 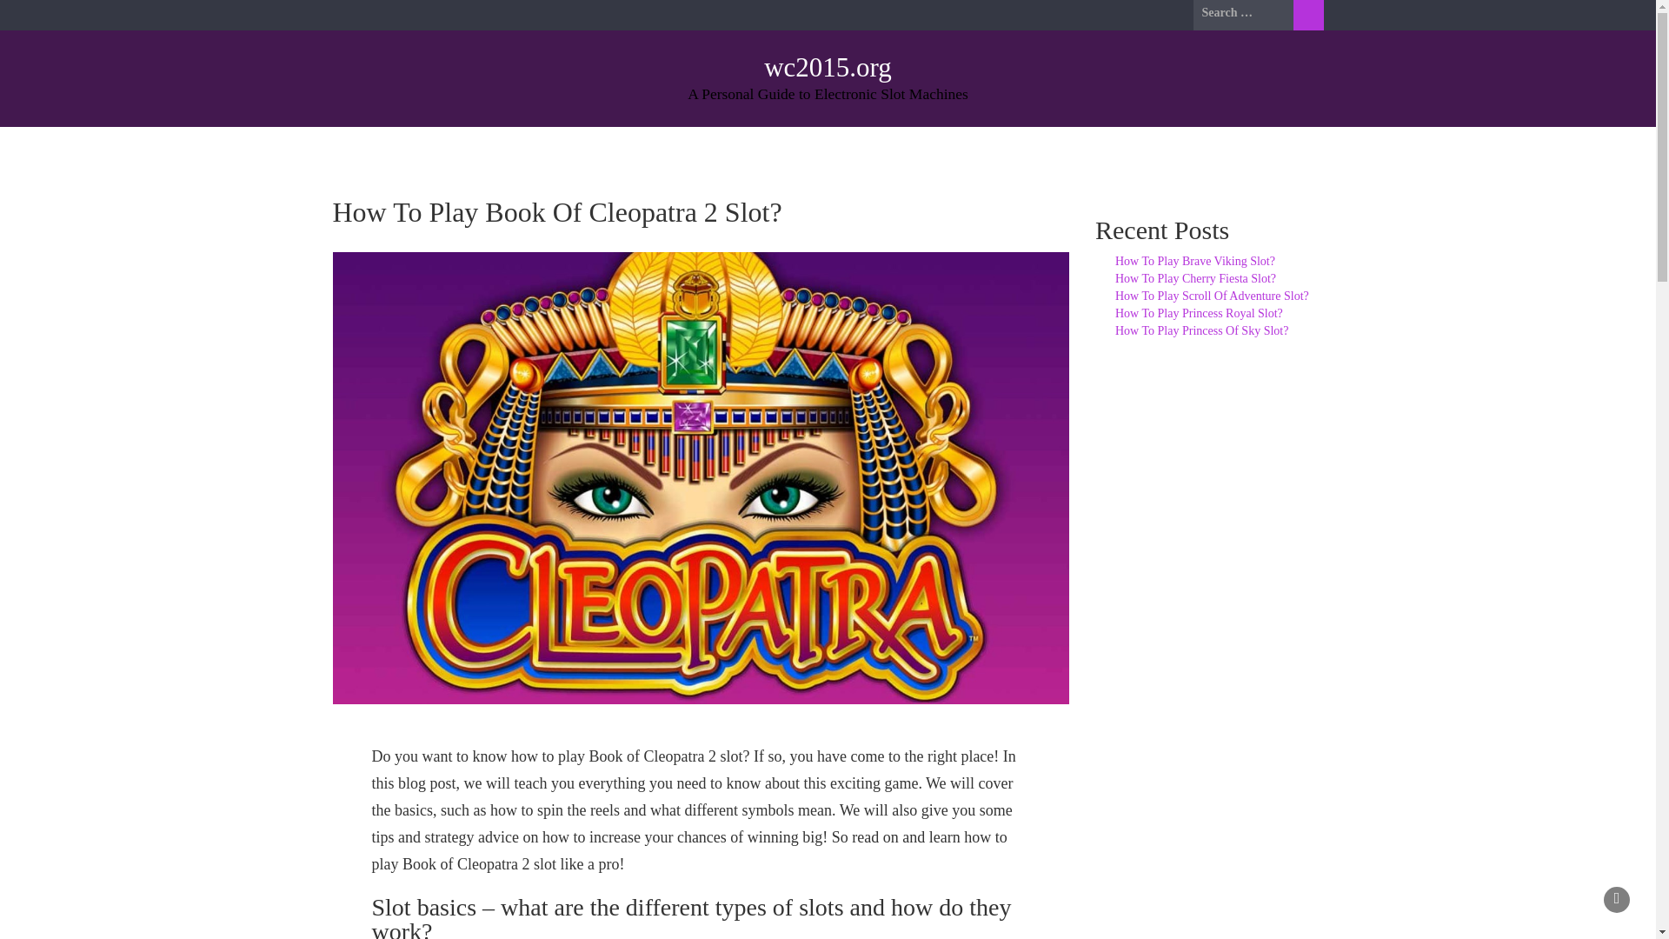 What do you see at coordinates (1242, 13) in the screenshot?
I see `Search for:` at bounding box center [1242, 13].